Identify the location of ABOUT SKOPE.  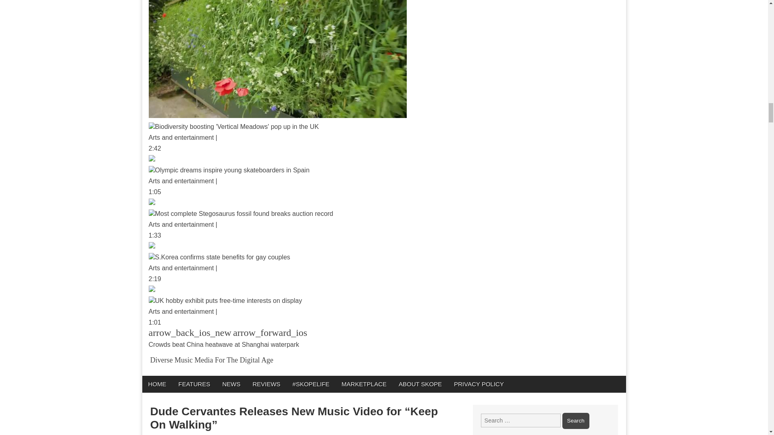
(420, 384).